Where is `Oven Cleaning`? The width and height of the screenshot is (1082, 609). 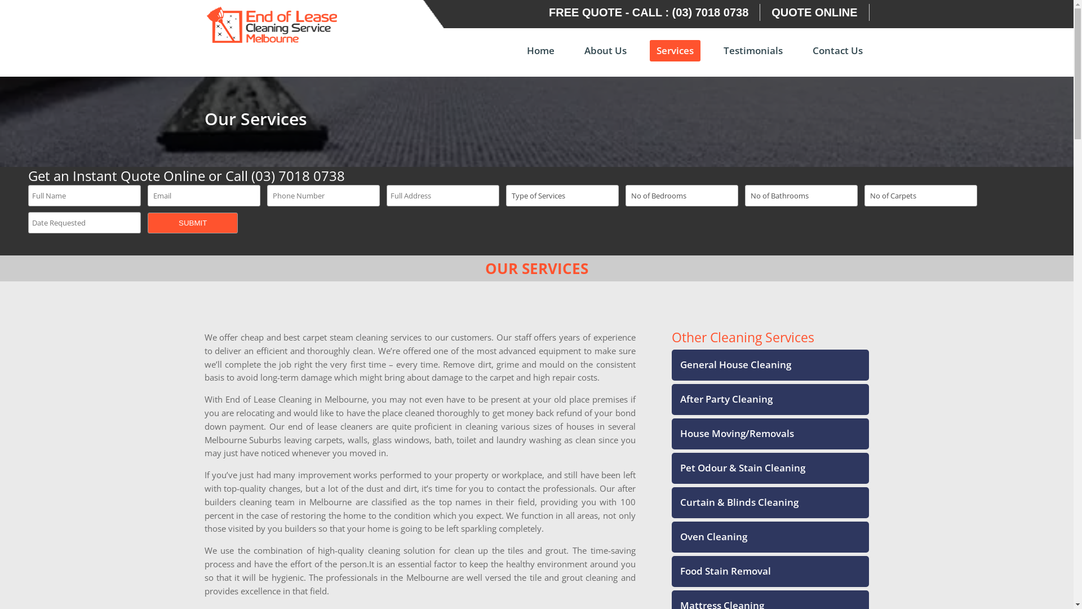 Oven Cleaning is located at coordinates (709, 537).